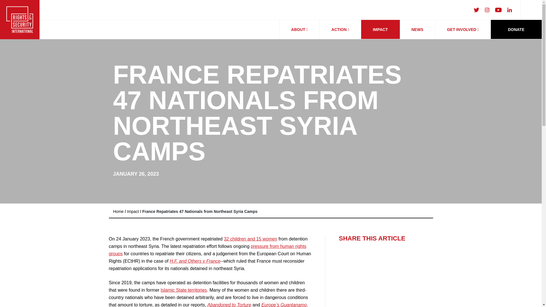 The height and width of the screenshot is (307, 546). What do you see at coordinates (208, 250) in the screenshot?
I see `pressure from human rights groups` at bounding box center [208, 250].